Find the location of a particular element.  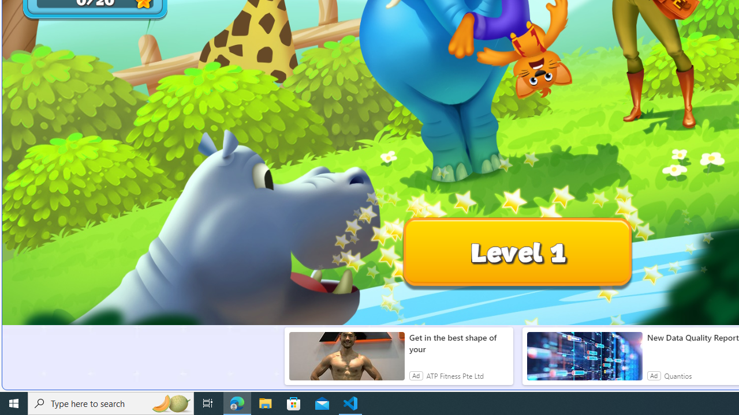

anim-content is located at coordinates (584, 361).